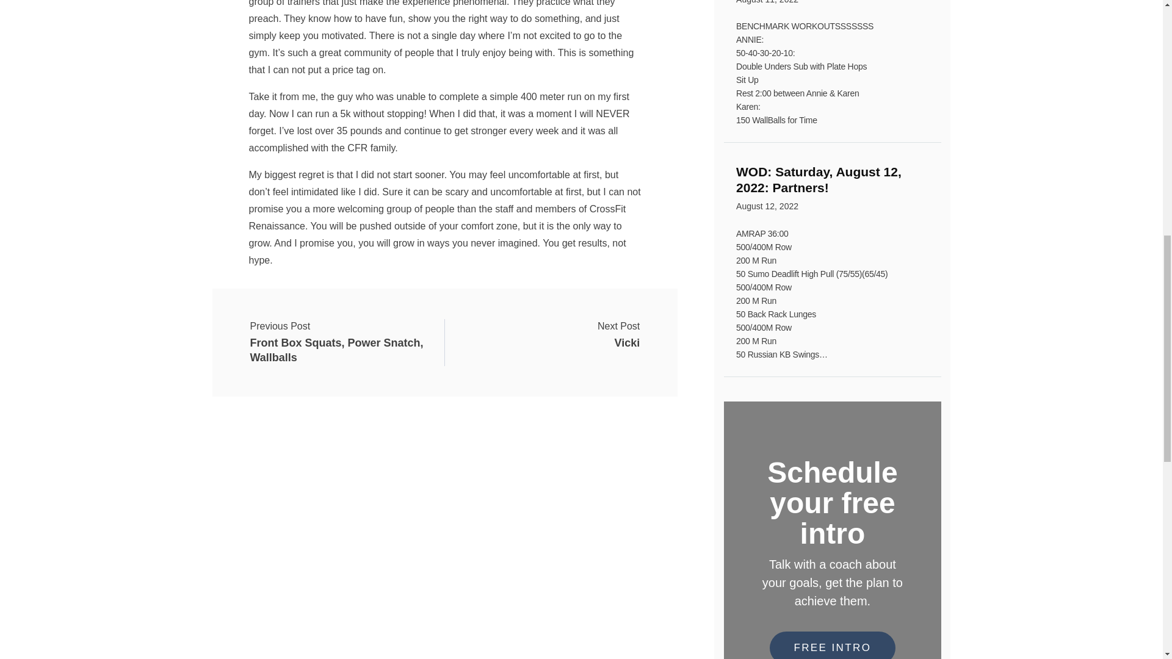 Image resolution: width=1172 pixels, height=659 pixels. What do you see at coordinates (833, 190) in the screenshot?
I see `Front Box Squats, Power Snatch, Wallballs` at bounding box center [833, 190].